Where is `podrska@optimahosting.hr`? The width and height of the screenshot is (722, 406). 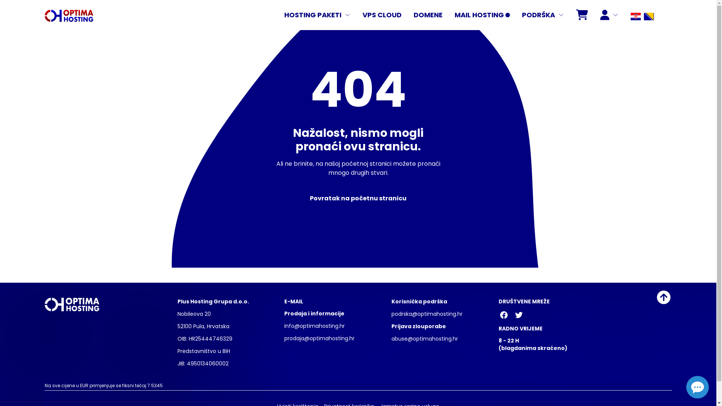
podrska@optimahosting.hr is located at coordinates (427, 314).